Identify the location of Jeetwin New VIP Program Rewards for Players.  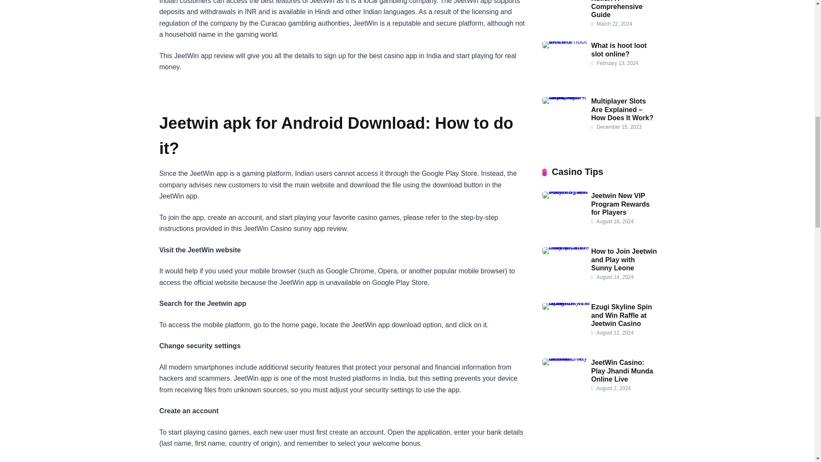
(566, 191).